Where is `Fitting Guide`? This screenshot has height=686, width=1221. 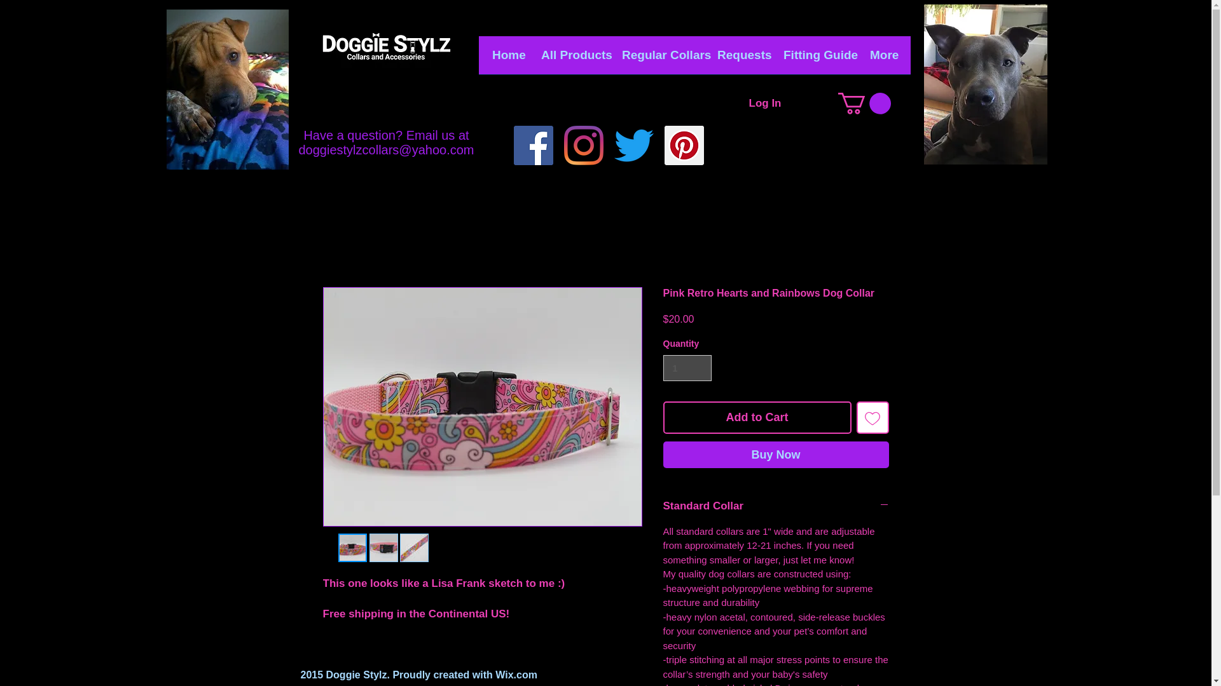
Fitting Guide is located at coordinates (817, 59).